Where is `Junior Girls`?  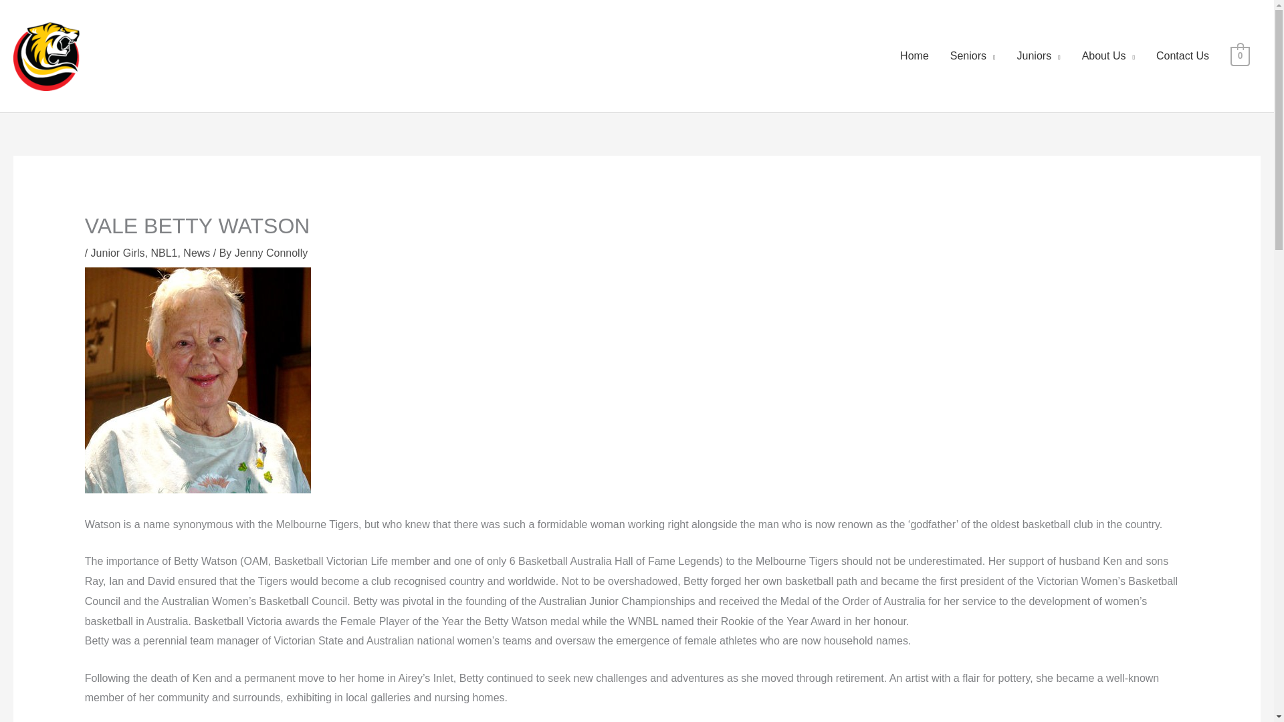
Junior Girls is located at coordinates (118, 253).